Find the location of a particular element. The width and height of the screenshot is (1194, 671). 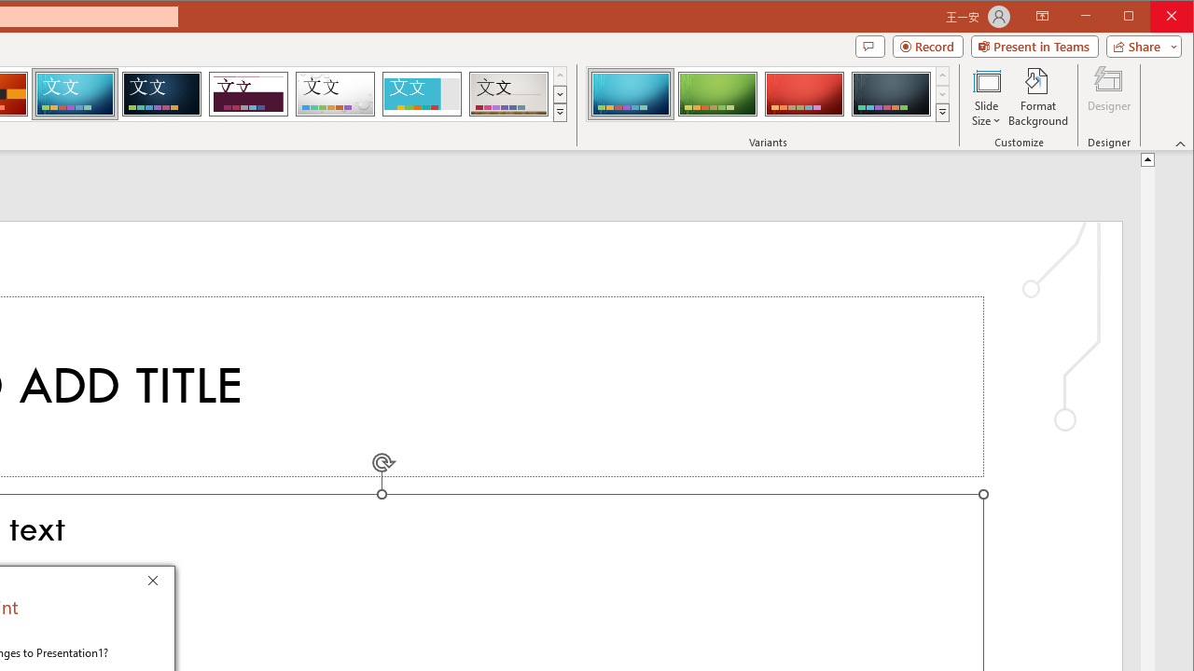

Frame is located at coordinates (422, 93).